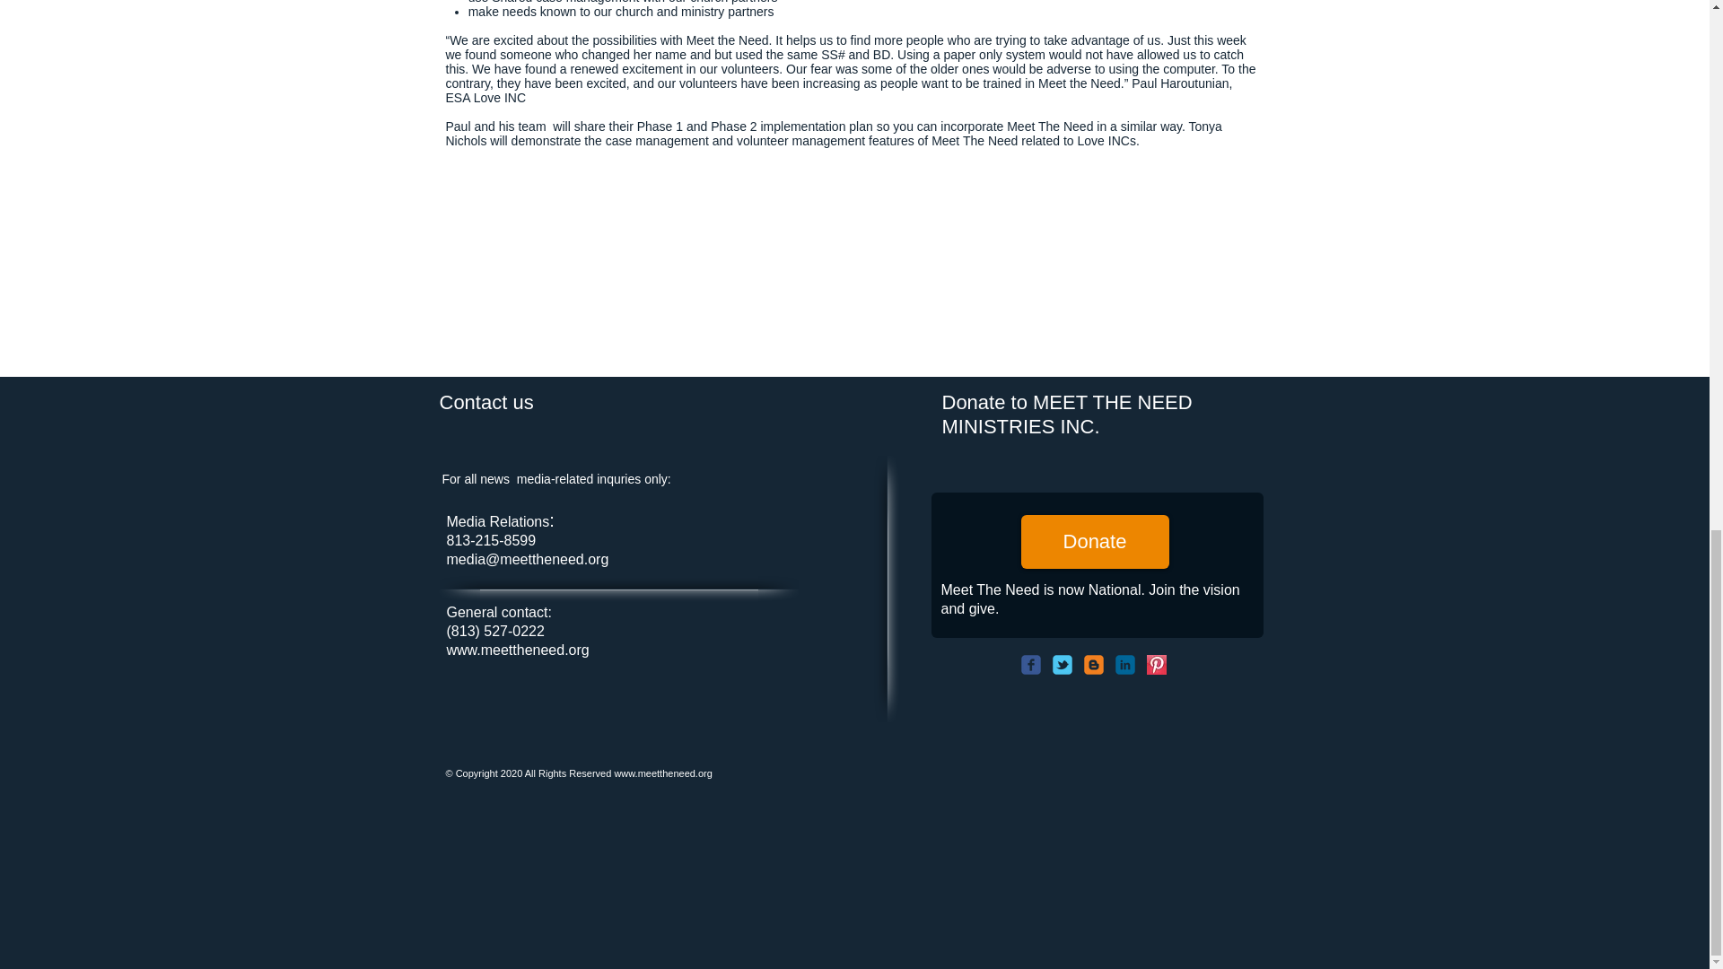 This screenshot has height=969, width=1723. I want to click on www.meettheneed.org, so click(662, 773).